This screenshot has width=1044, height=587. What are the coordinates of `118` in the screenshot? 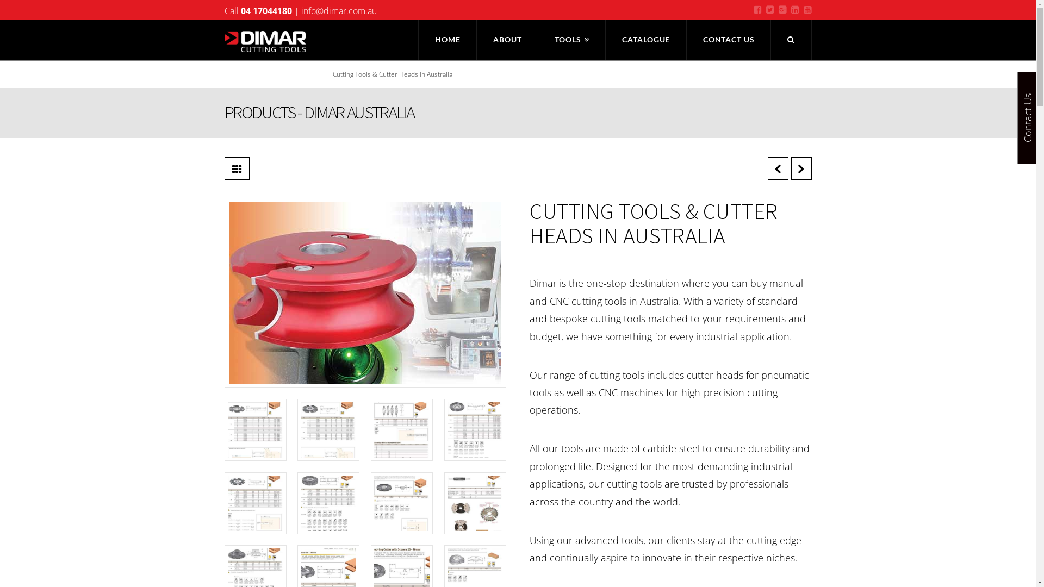 It's located at (255, 503).